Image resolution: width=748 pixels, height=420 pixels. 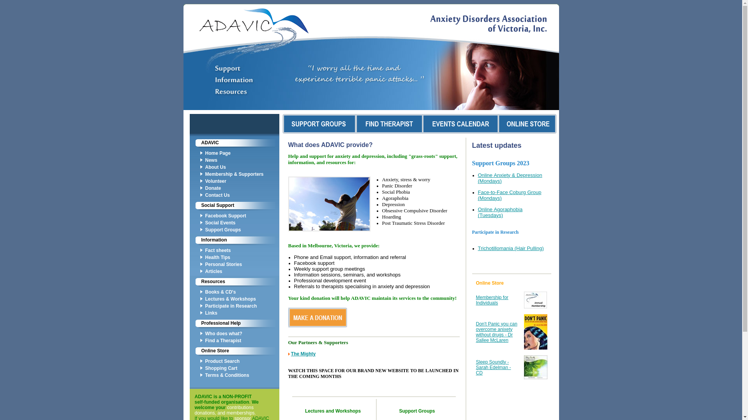 I want to click on Trichotillomania (Hair Pulling), so click(x=510, y=248).